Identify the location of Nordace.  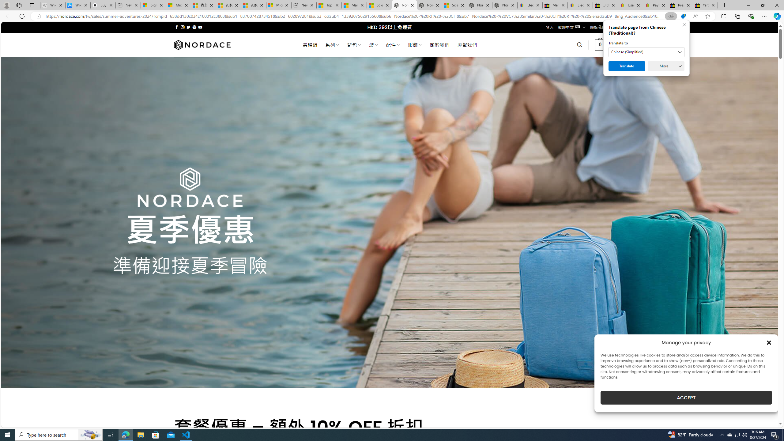
(202, 45).